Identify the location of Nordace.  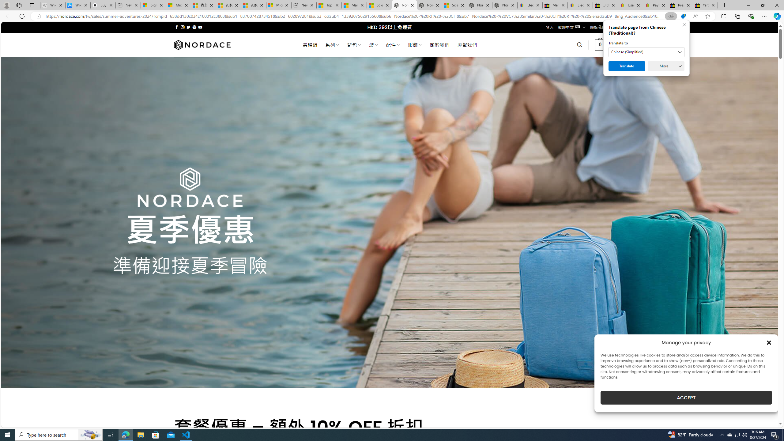
(202, 45).